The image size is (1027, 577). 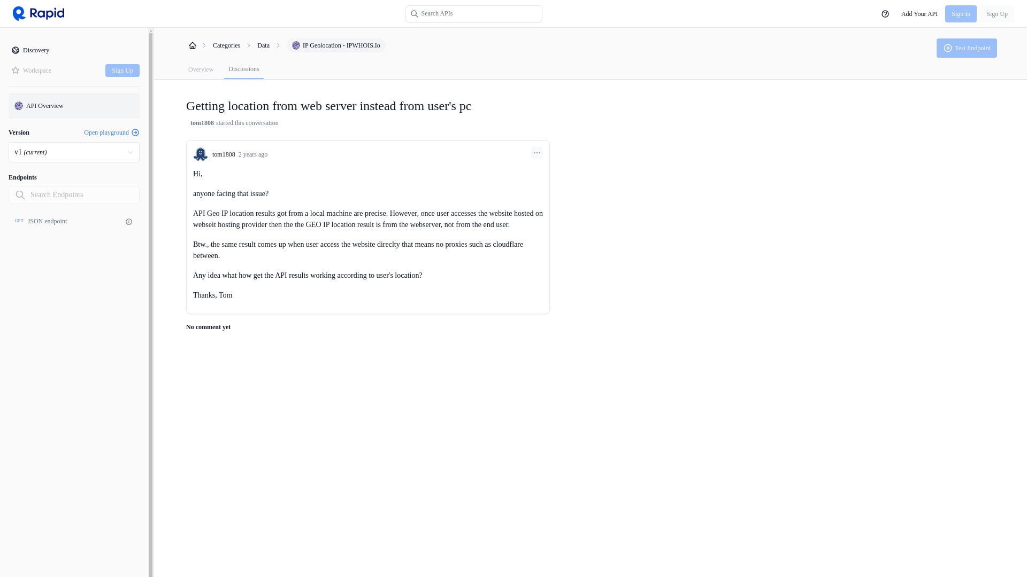 I want to click on Discussions, so click(x=243, y=69).